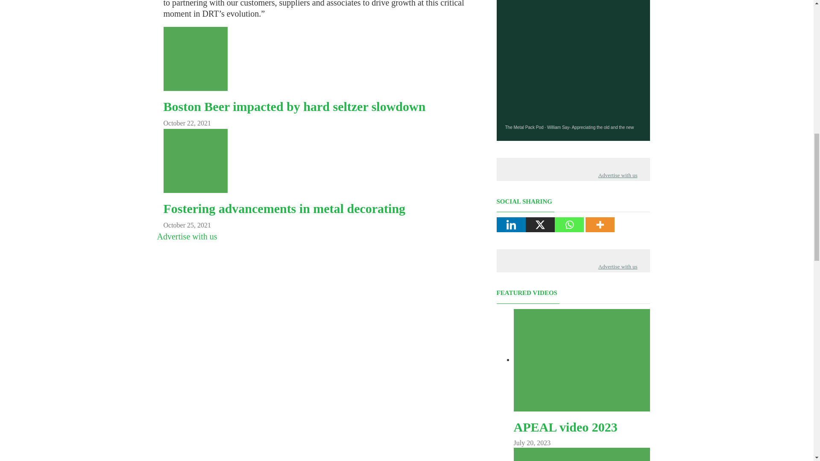  Describe the element at coordinates (284, 208) in the screenshot. I see `prev post` at that location.